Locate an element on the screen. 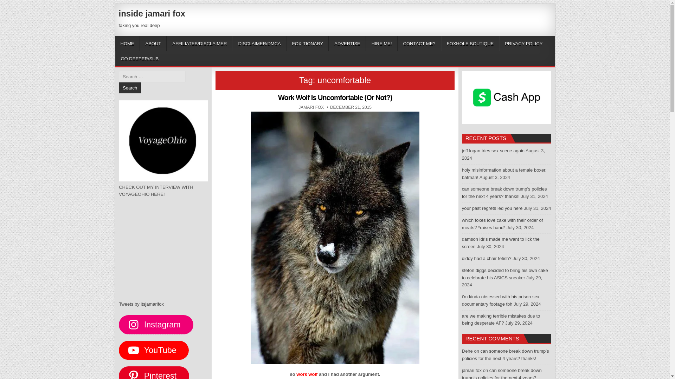 The height and width of the screenshot is (379, 675). HIRE ME! is located at coordinates (130, 88).